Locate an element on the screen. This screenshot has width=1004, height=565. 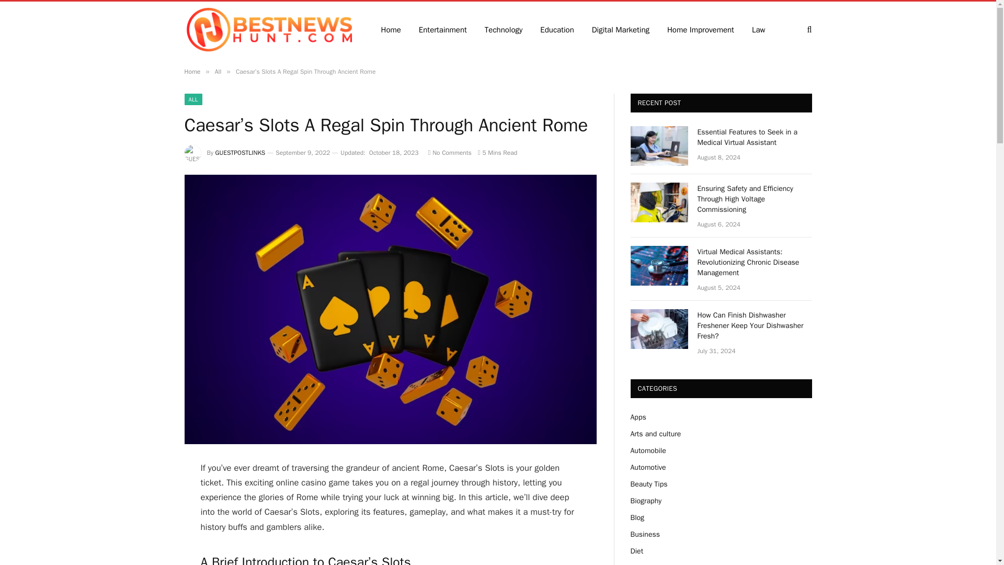
Posts by GUESTPOSTLINKS is located at coordinates (241, 153).